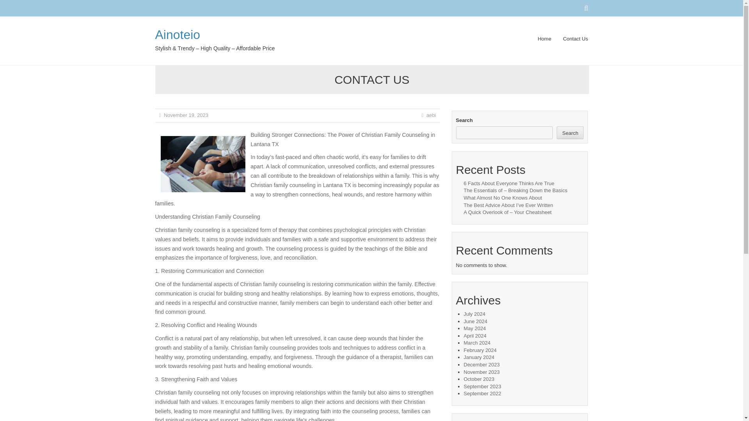  Describe the element at coordinates (570, 133) in the screenshot. I see `Search` at that location.